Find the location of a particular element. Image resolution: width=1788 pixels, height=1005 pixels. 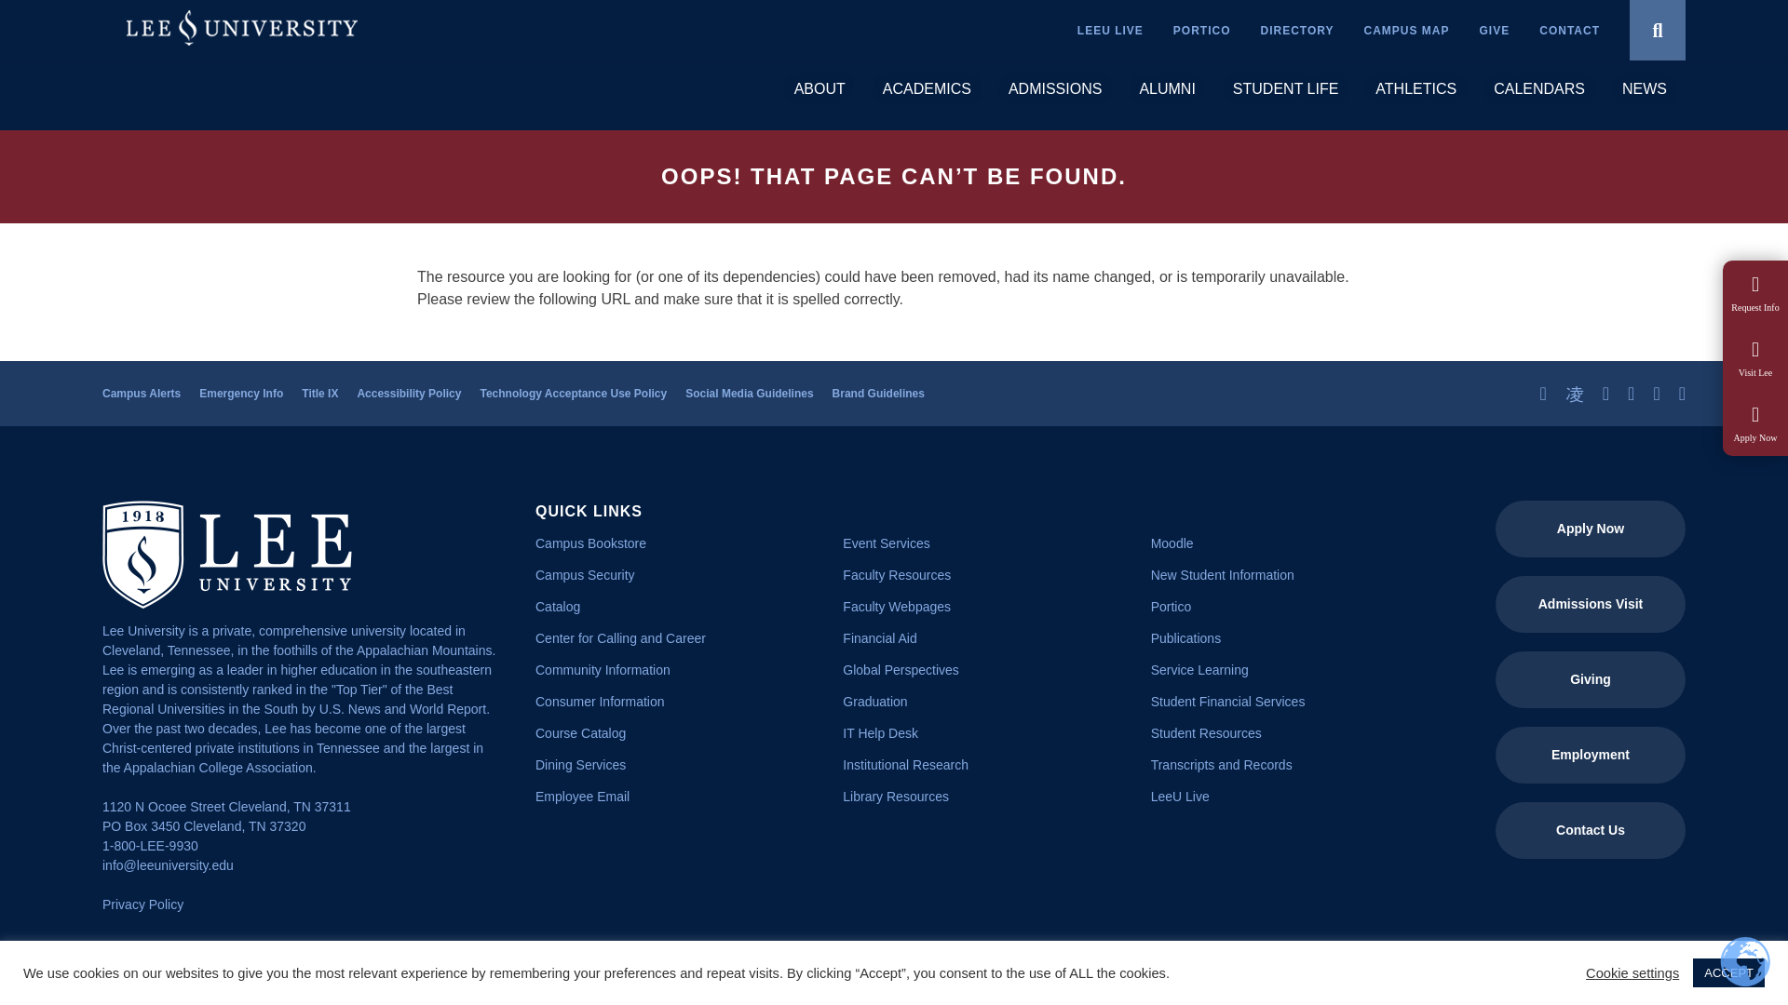

Directory is located at coordinates (1296, 30).